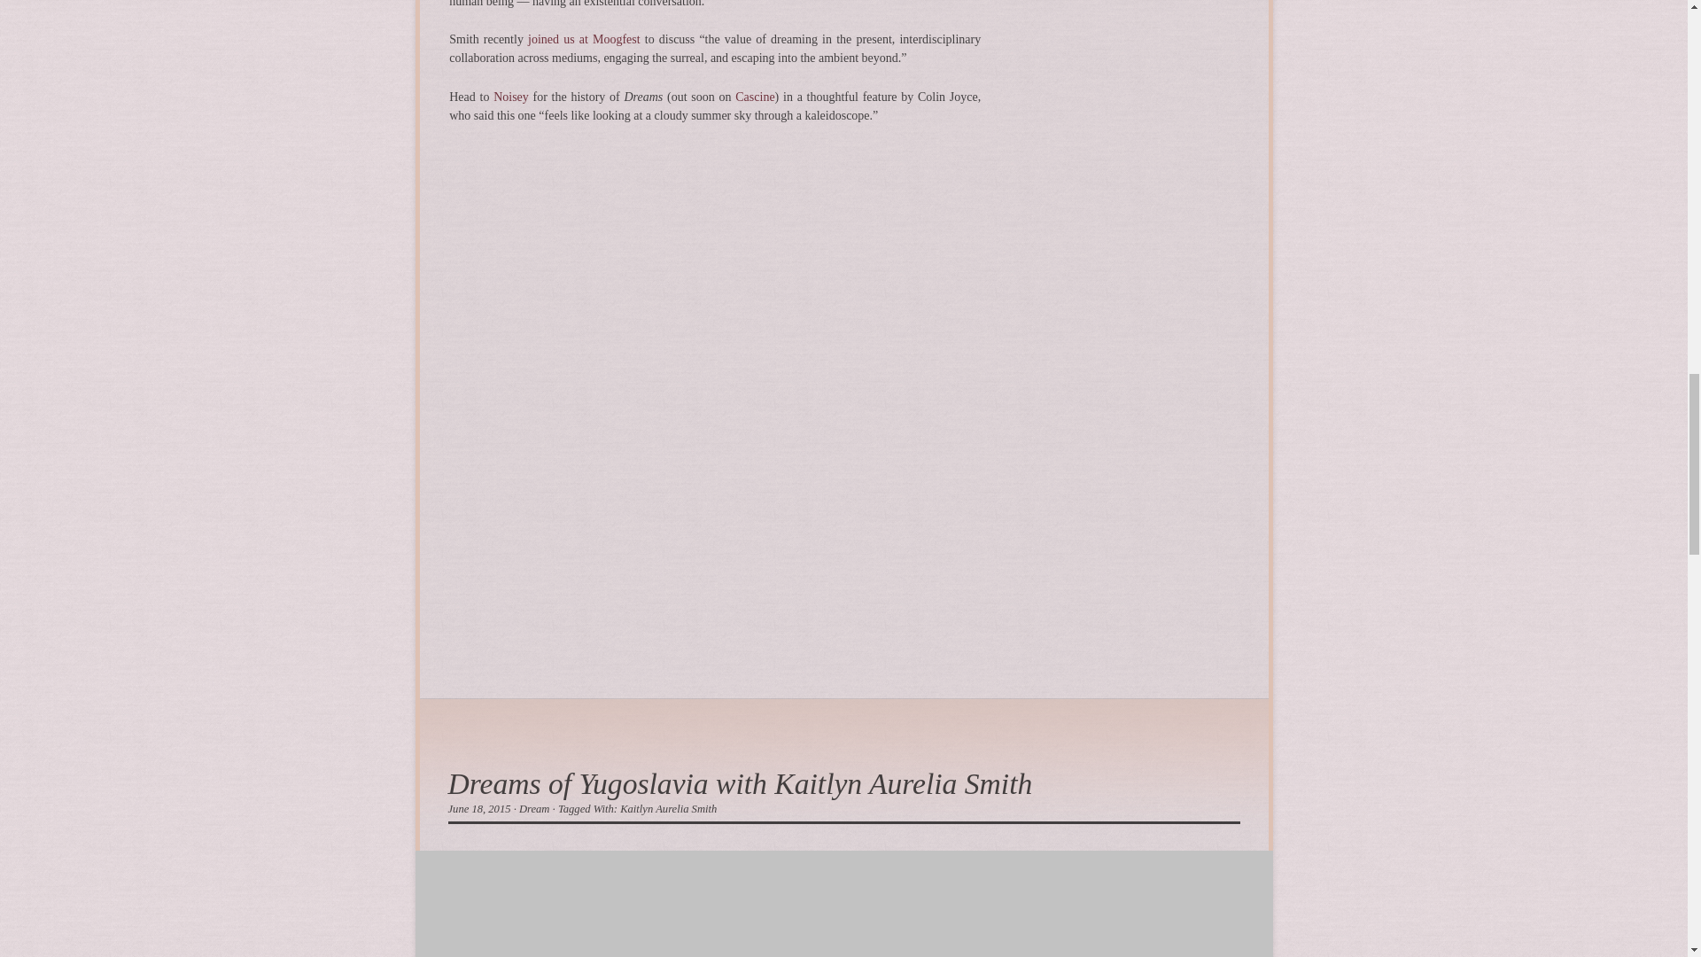 The height and width of the screenshot is (957, 1701). I want to click on Cascine, so click(754, 96).